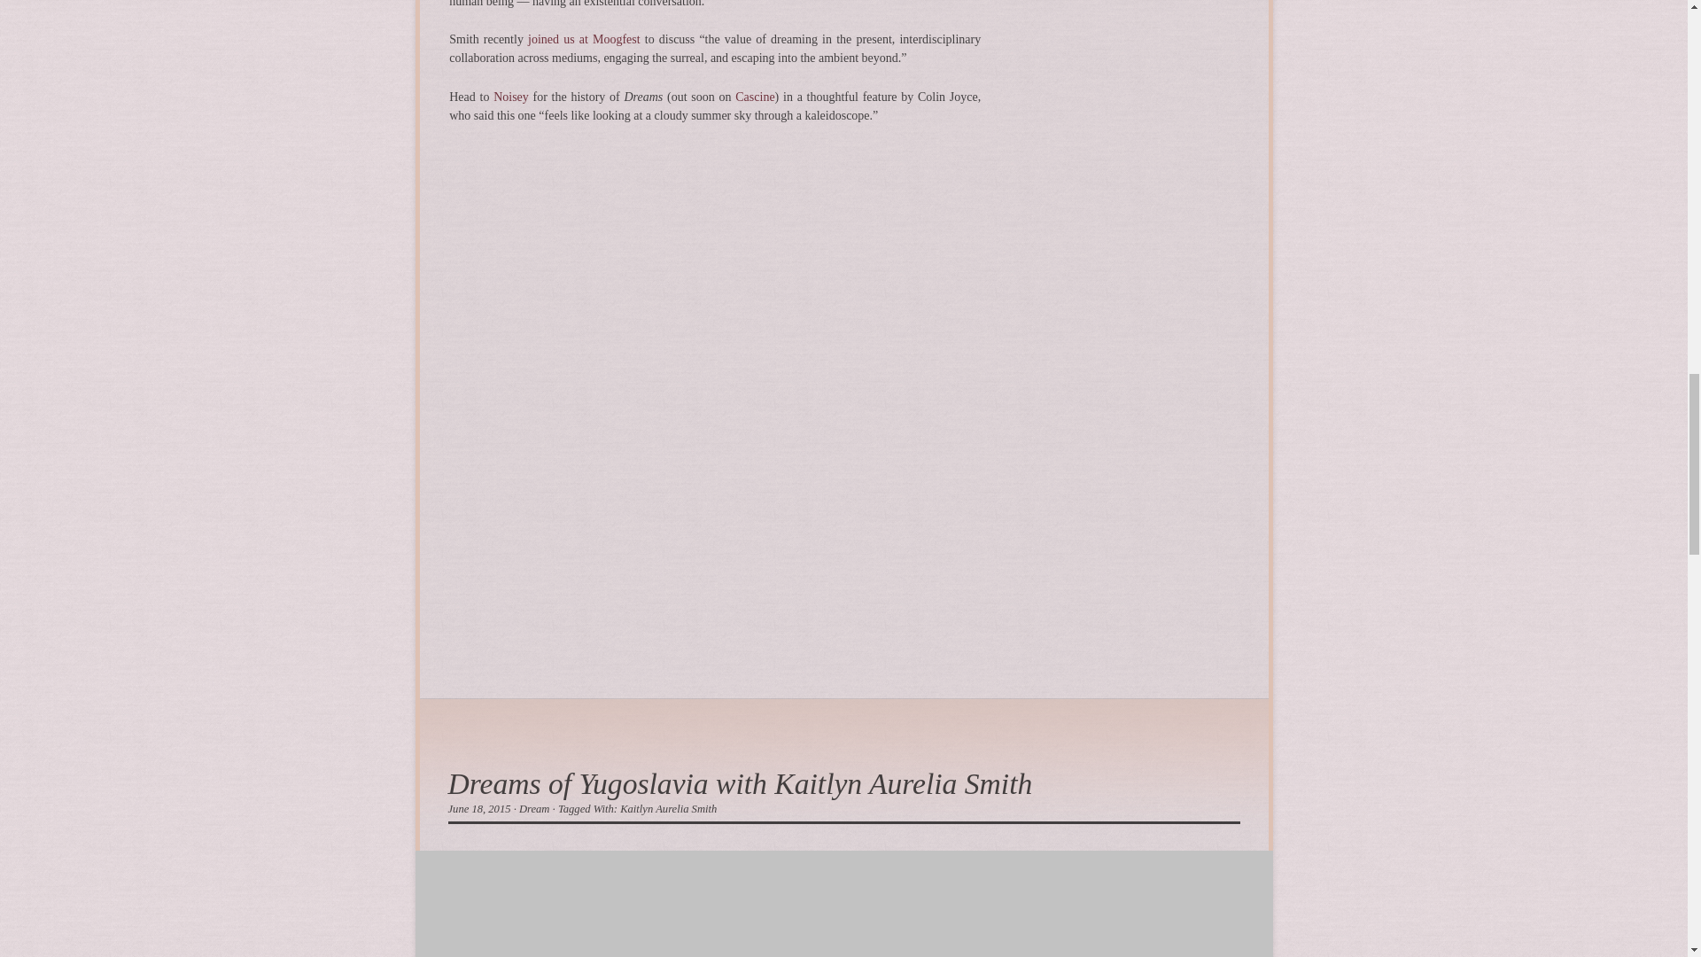 The height and width of the screenshot is (957, 1701). I want to click on Cascine, so click(754, 96).